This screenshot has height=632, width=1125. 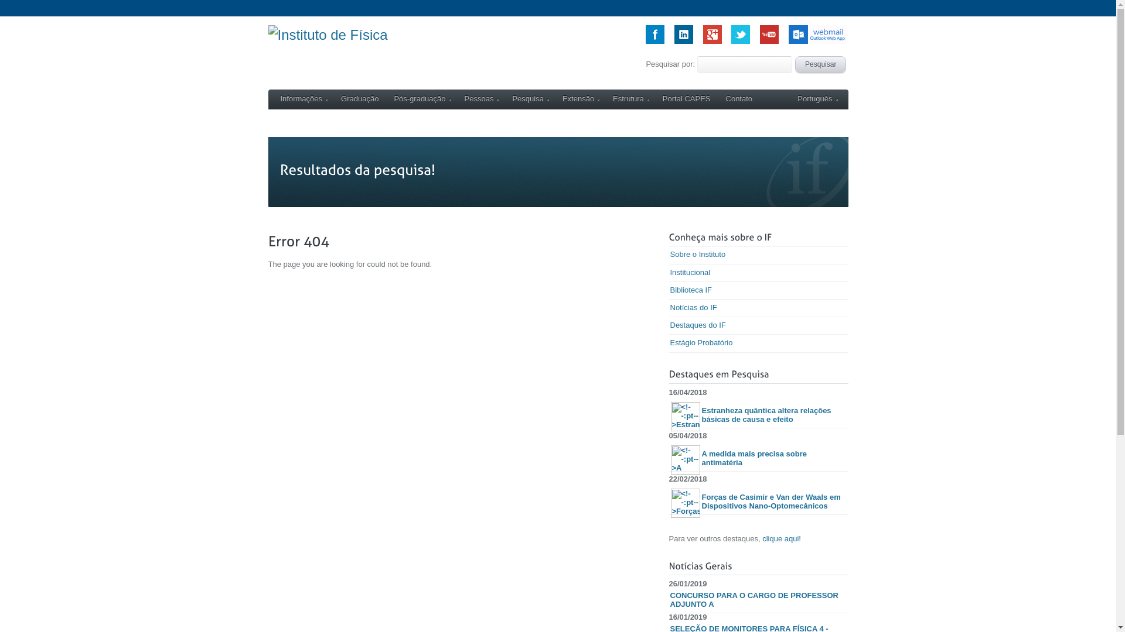 I want to click on Canal do IF no YouTube, so click(x=769, y=41).